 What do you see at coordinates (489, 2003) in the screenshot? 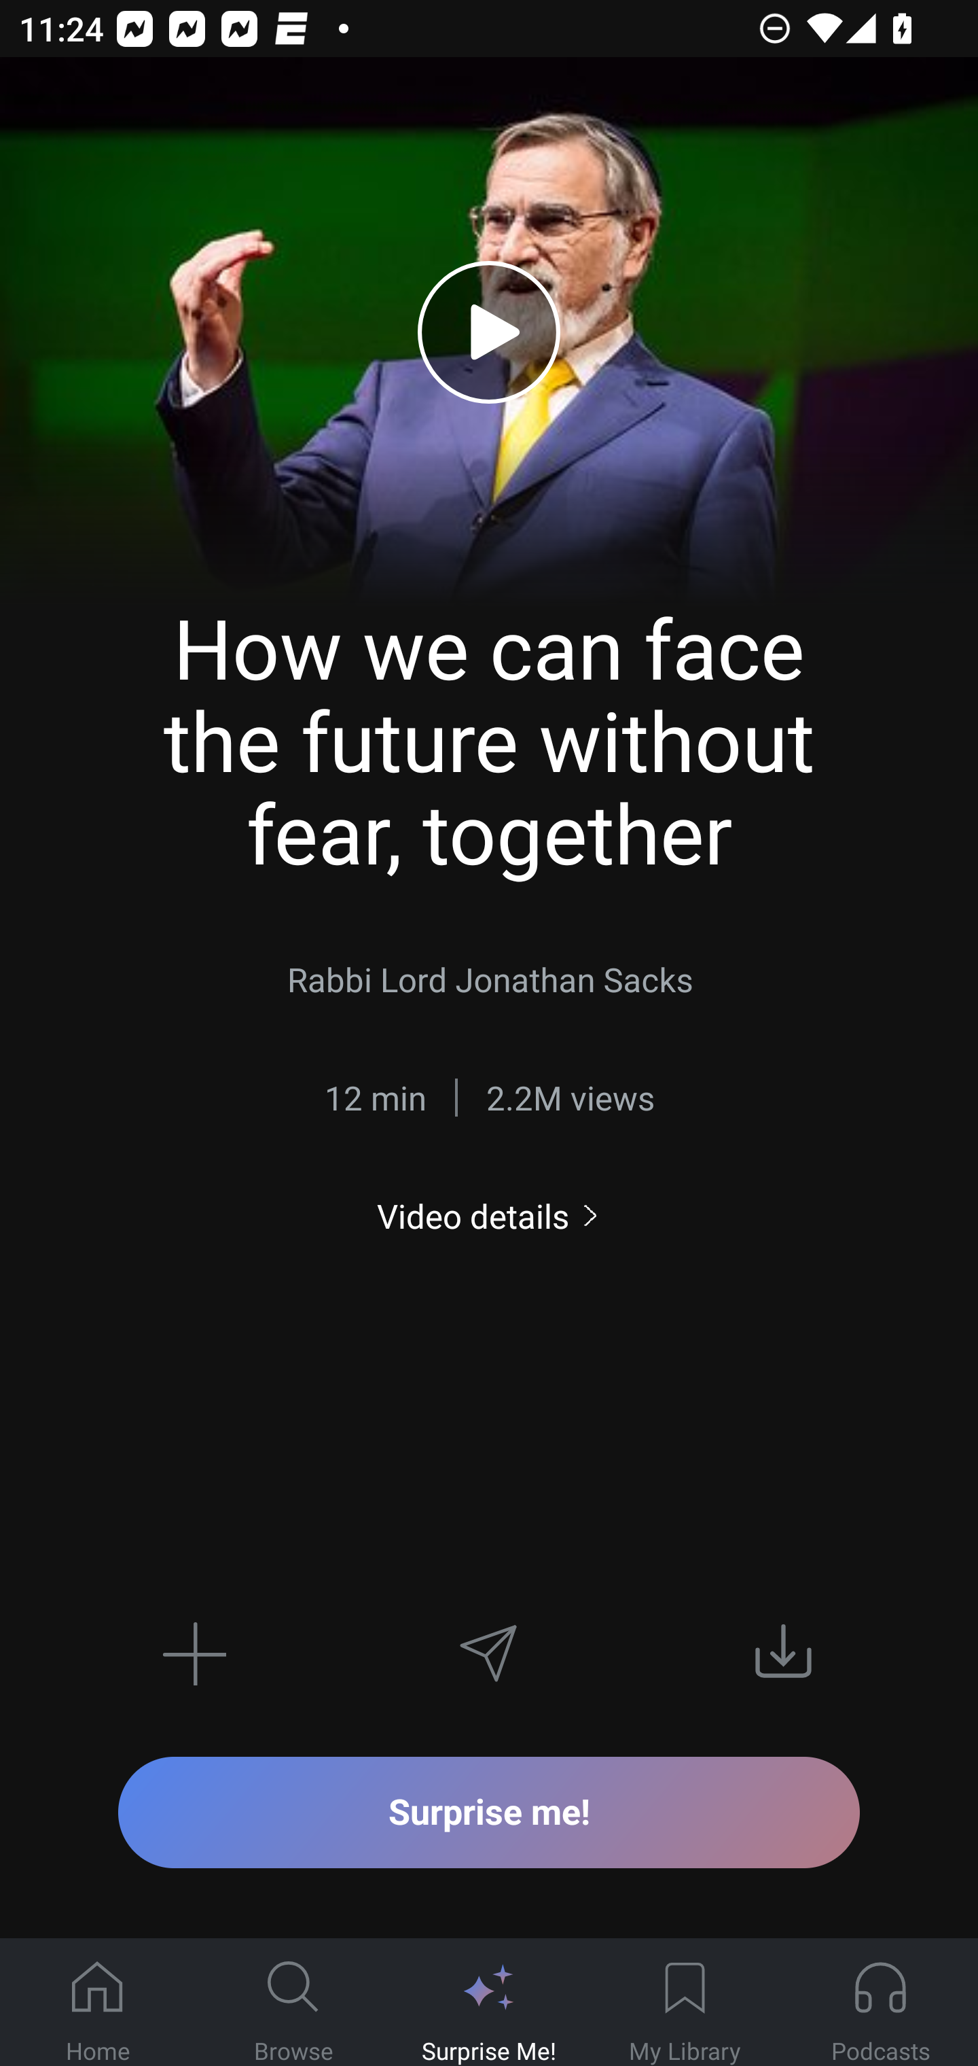
I see `Surprise Me!` at bounding box center [489, 2003].